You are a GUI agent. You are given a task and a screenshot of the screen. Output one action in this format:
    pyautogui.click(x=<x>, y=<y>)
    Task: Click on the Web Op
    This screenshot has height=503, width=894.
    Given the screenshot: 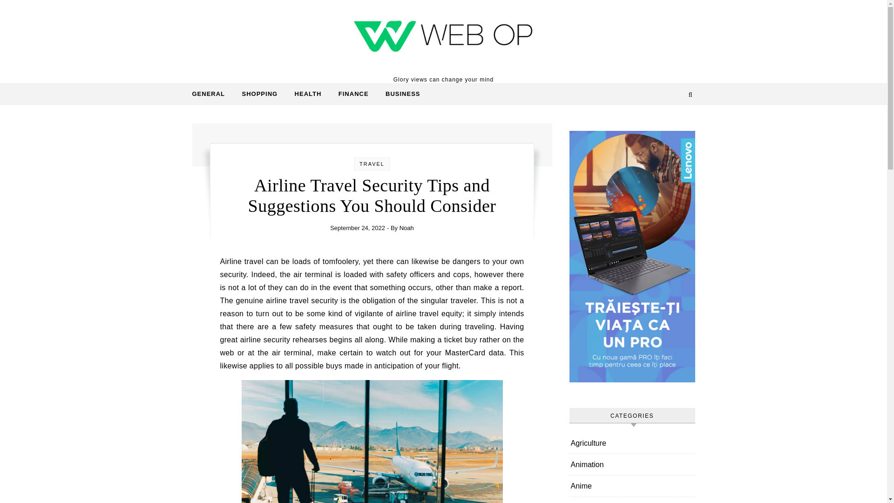 What is the action you would take?
    pyautogui.click(x=443, y=37)
    